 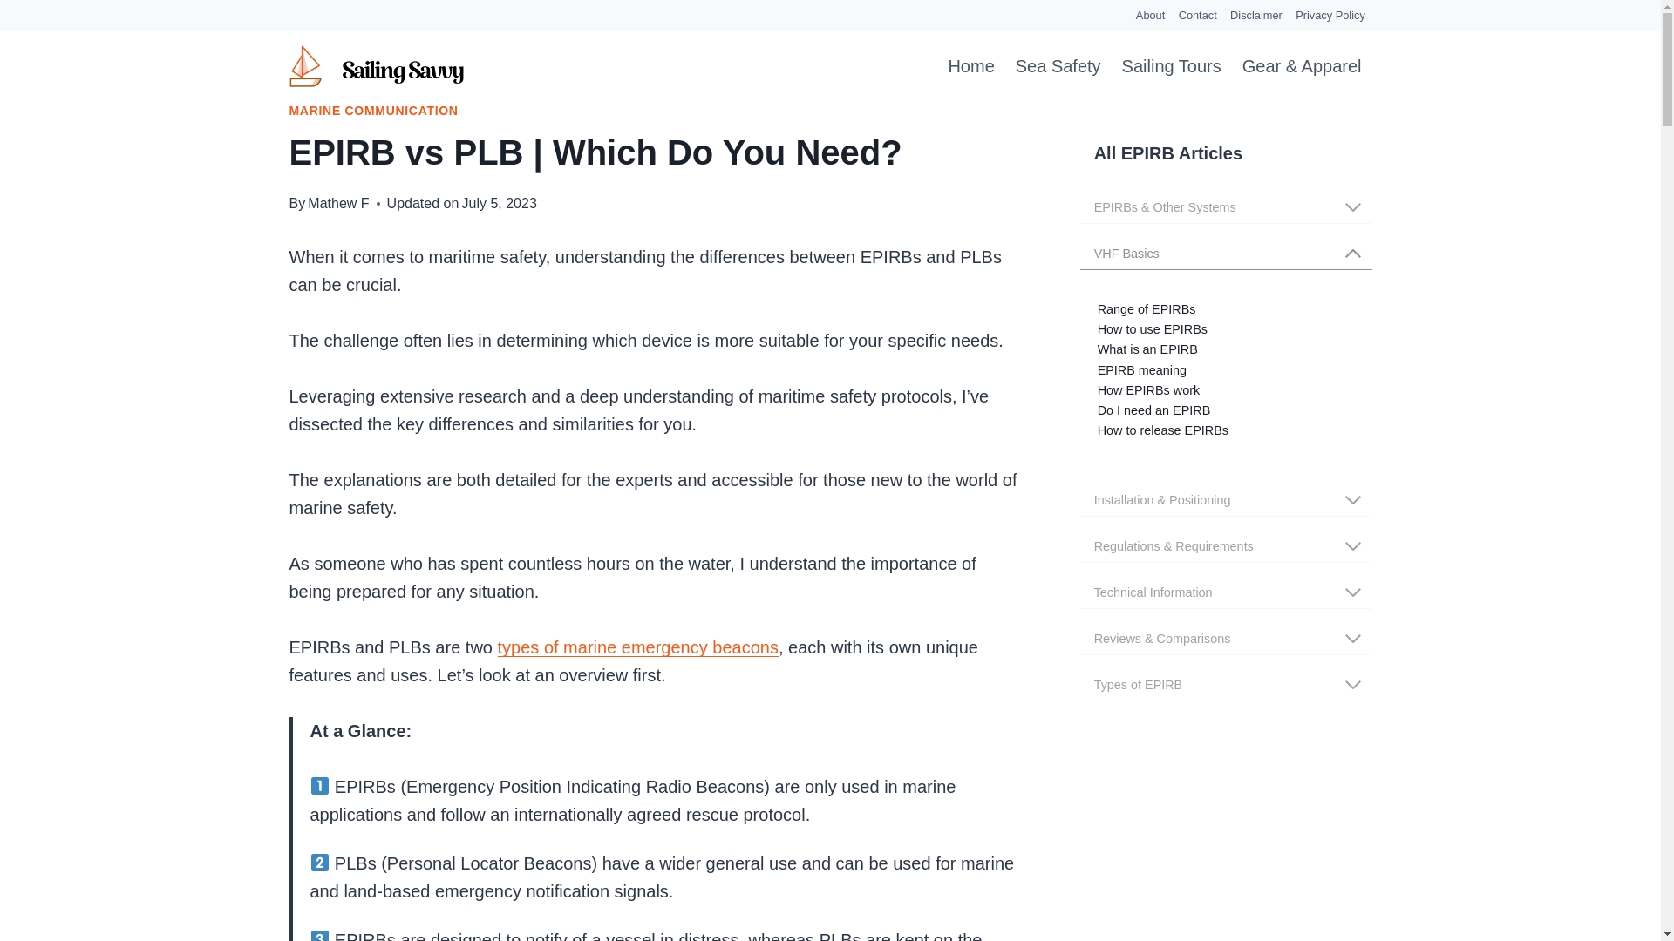 What do you see at coordinates (1226, 249) in the screenshot?
I see `VHF Basics` at bounding box center [1226, 249].